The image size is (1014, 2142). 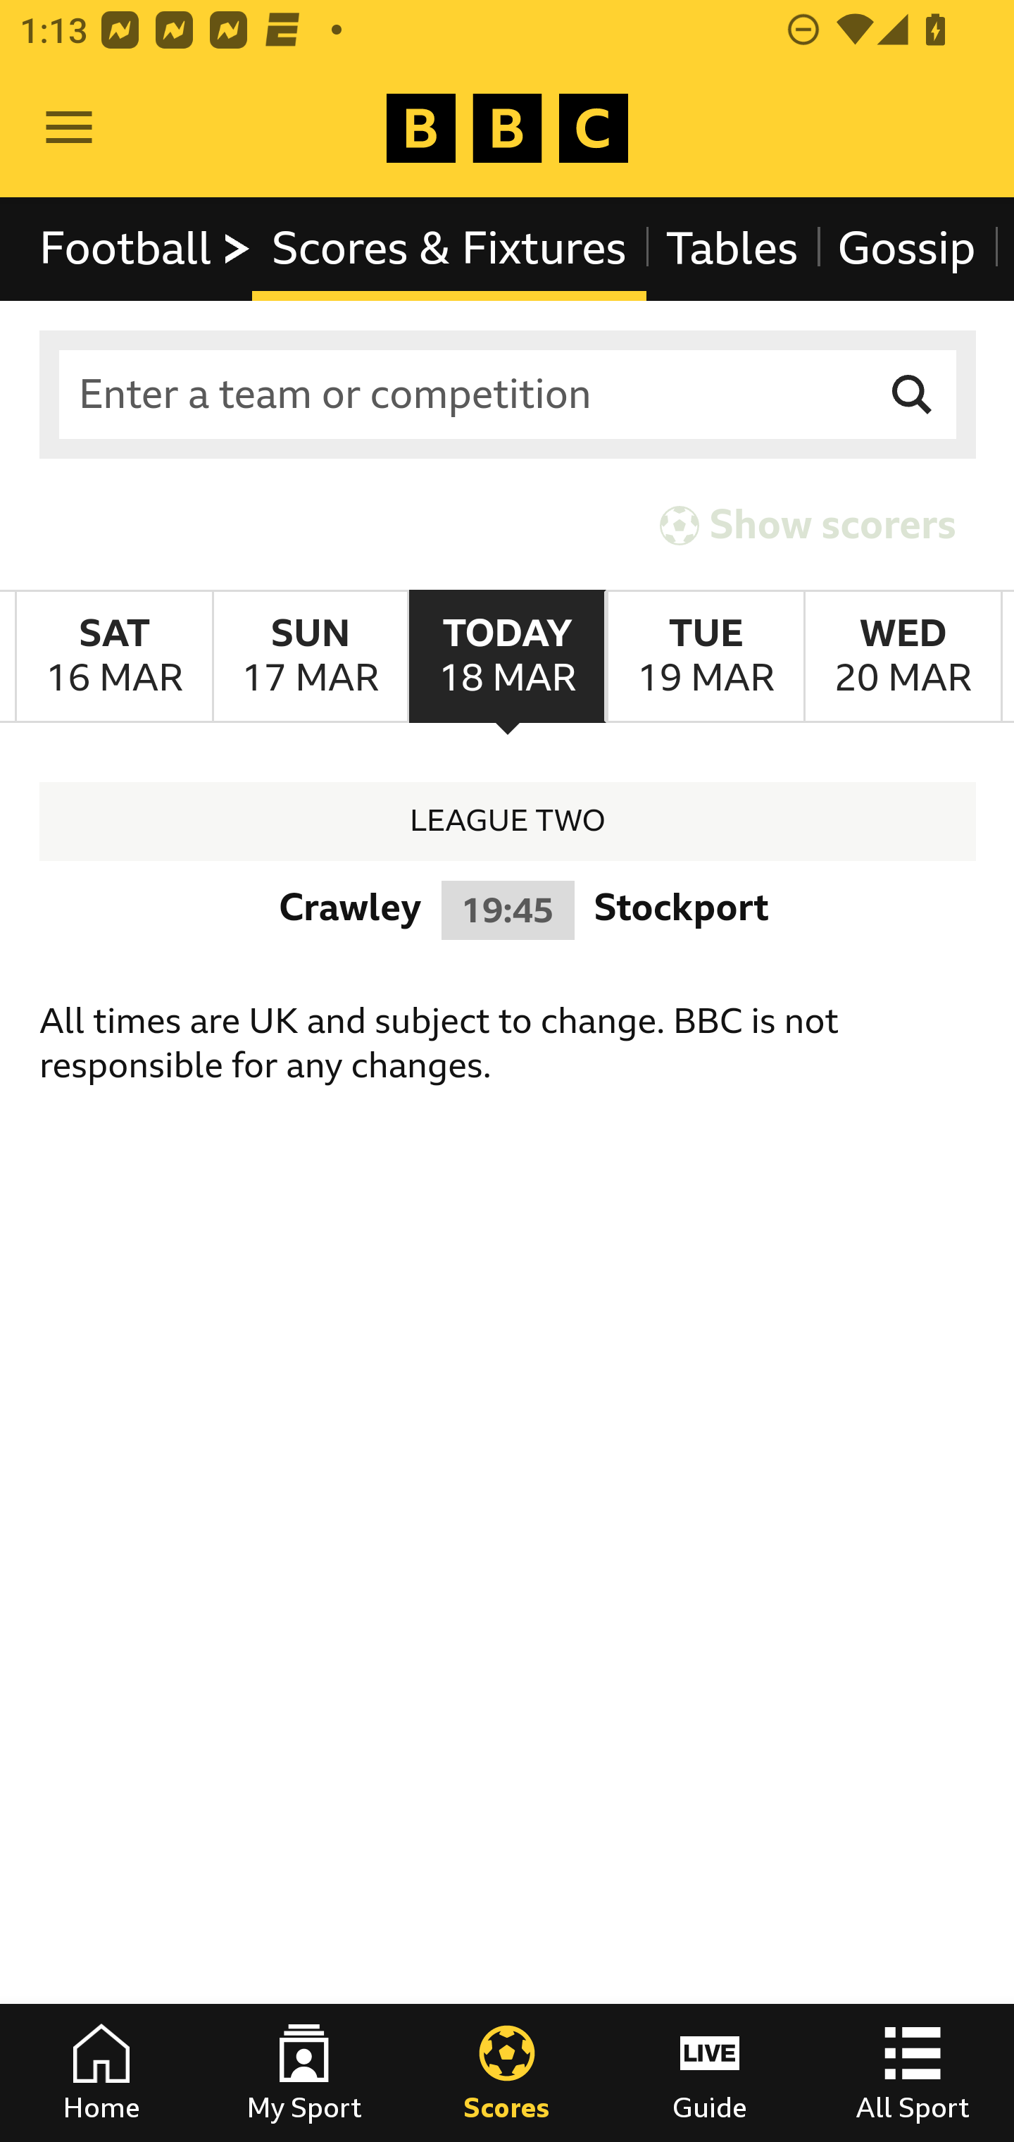 I want to click on All Sport, so click(x=913, y=2073).